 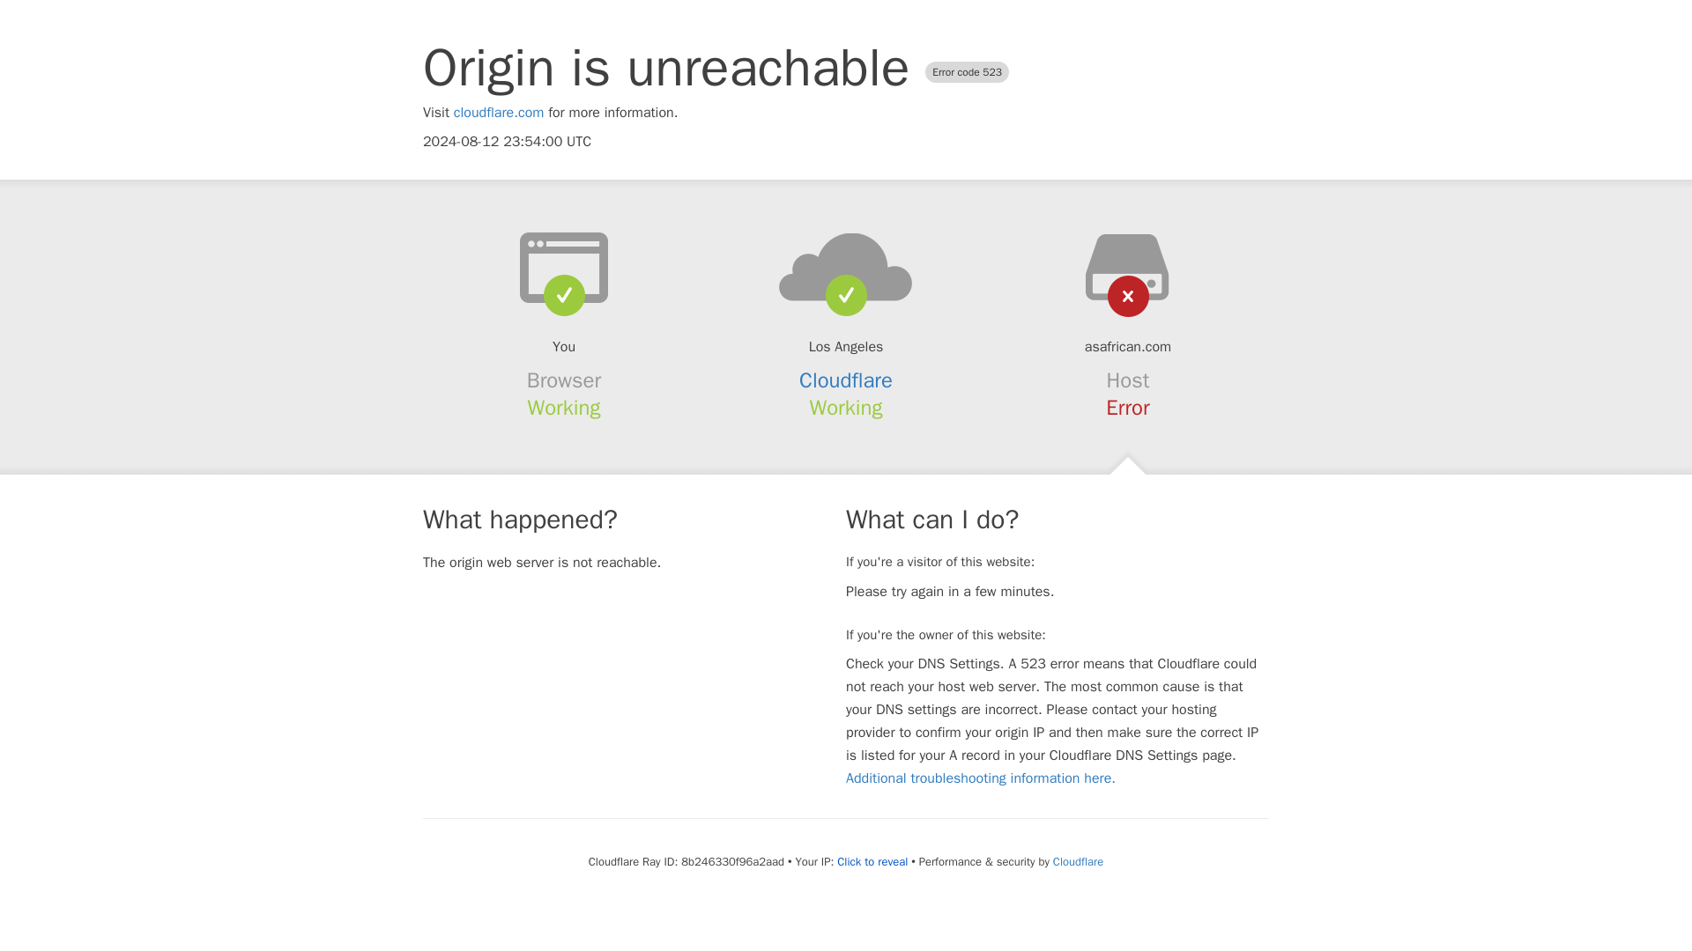 I want to click on Additional troubleshooting information here., so click(x=980, y=778).